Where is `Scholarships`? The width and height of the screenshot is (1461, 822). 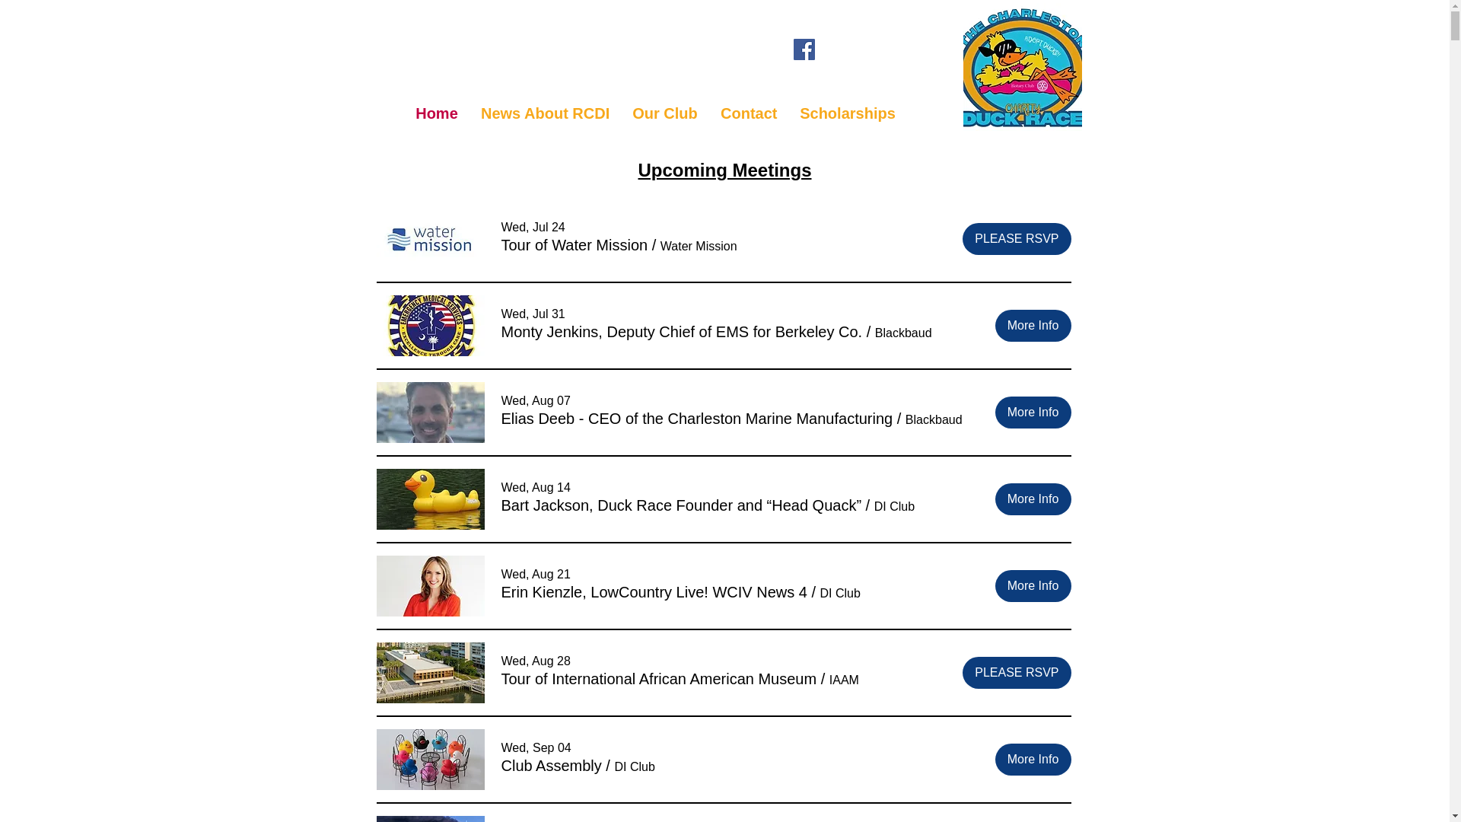
Scholarships is located at coordinates (848, 113).